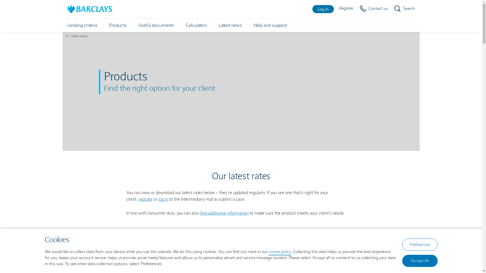  Describe the element at coordinates (210, 251) in the screenshot. I see `Purchase` at that location.